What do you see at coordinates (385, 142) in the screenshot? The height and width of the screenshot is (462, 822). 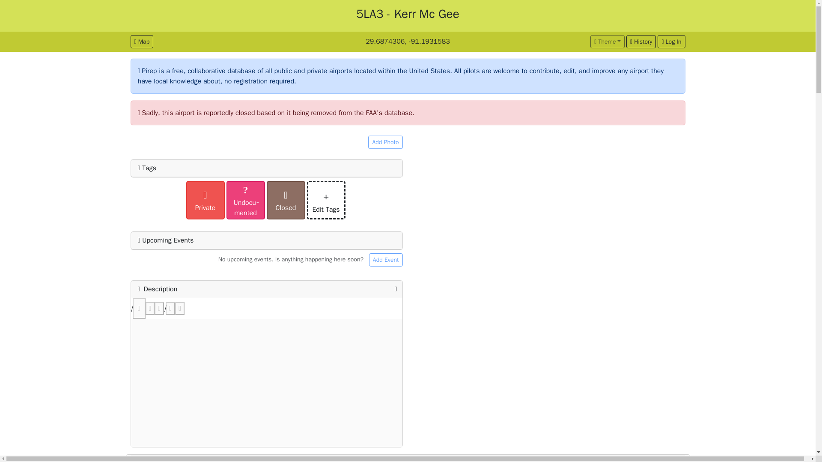 I see `Add Photo` at bounding box center [385, 142].